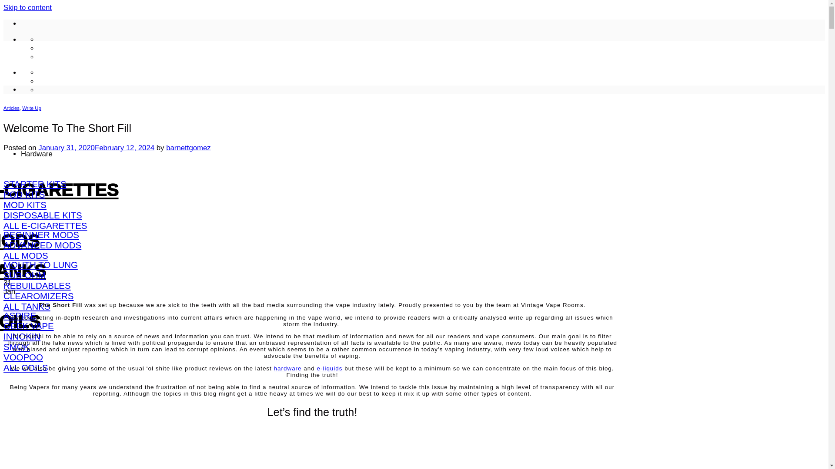  What do you see at coordinates (42, 245) in the screenshot?
I see `ADVANCED MODS` at bounding box center [42, 245].